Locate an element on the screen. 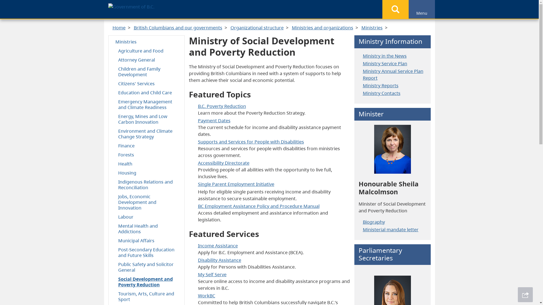 Image resolution: width=543 pixels, height=305 pixels. Ministries and organizations is located at coordinates (322, 28).